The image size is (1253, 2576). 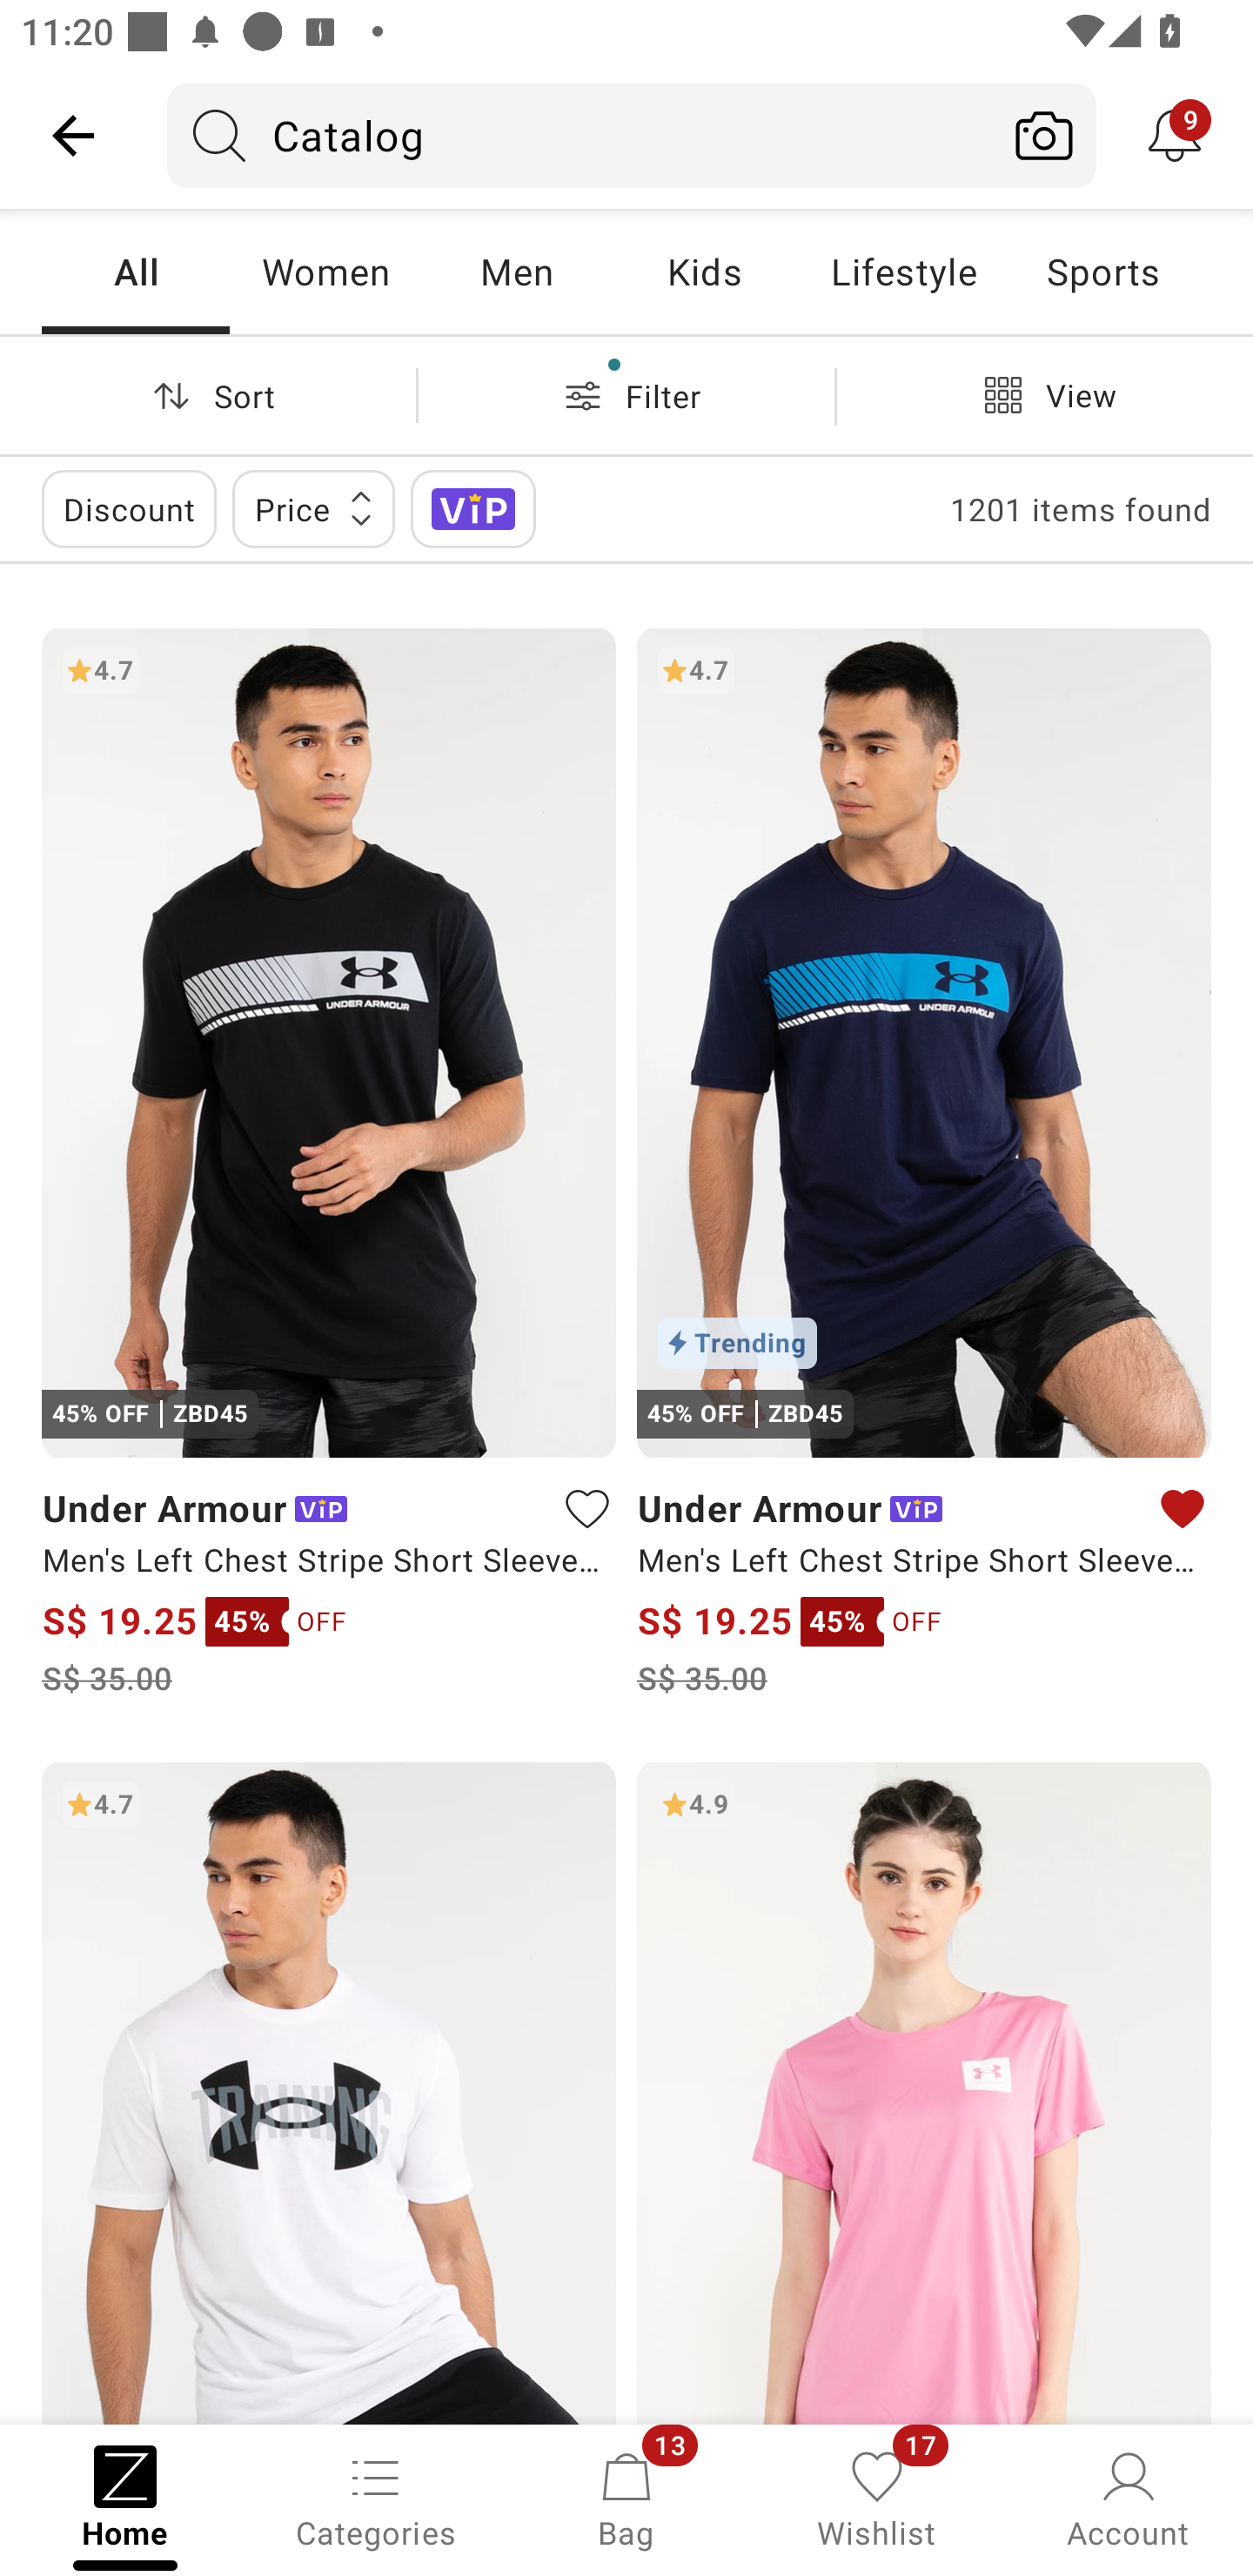 I want to click on 4.7, so click(x=329, y=2091).